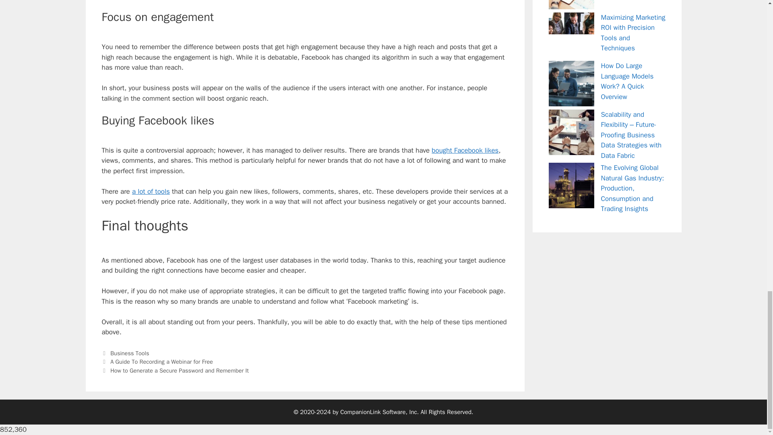 The width and height of the screenshot is (773, 435). What do you see at coordinates (157, 362) in the screenshot?
I see `Previous` at bounding box center [157, 362].